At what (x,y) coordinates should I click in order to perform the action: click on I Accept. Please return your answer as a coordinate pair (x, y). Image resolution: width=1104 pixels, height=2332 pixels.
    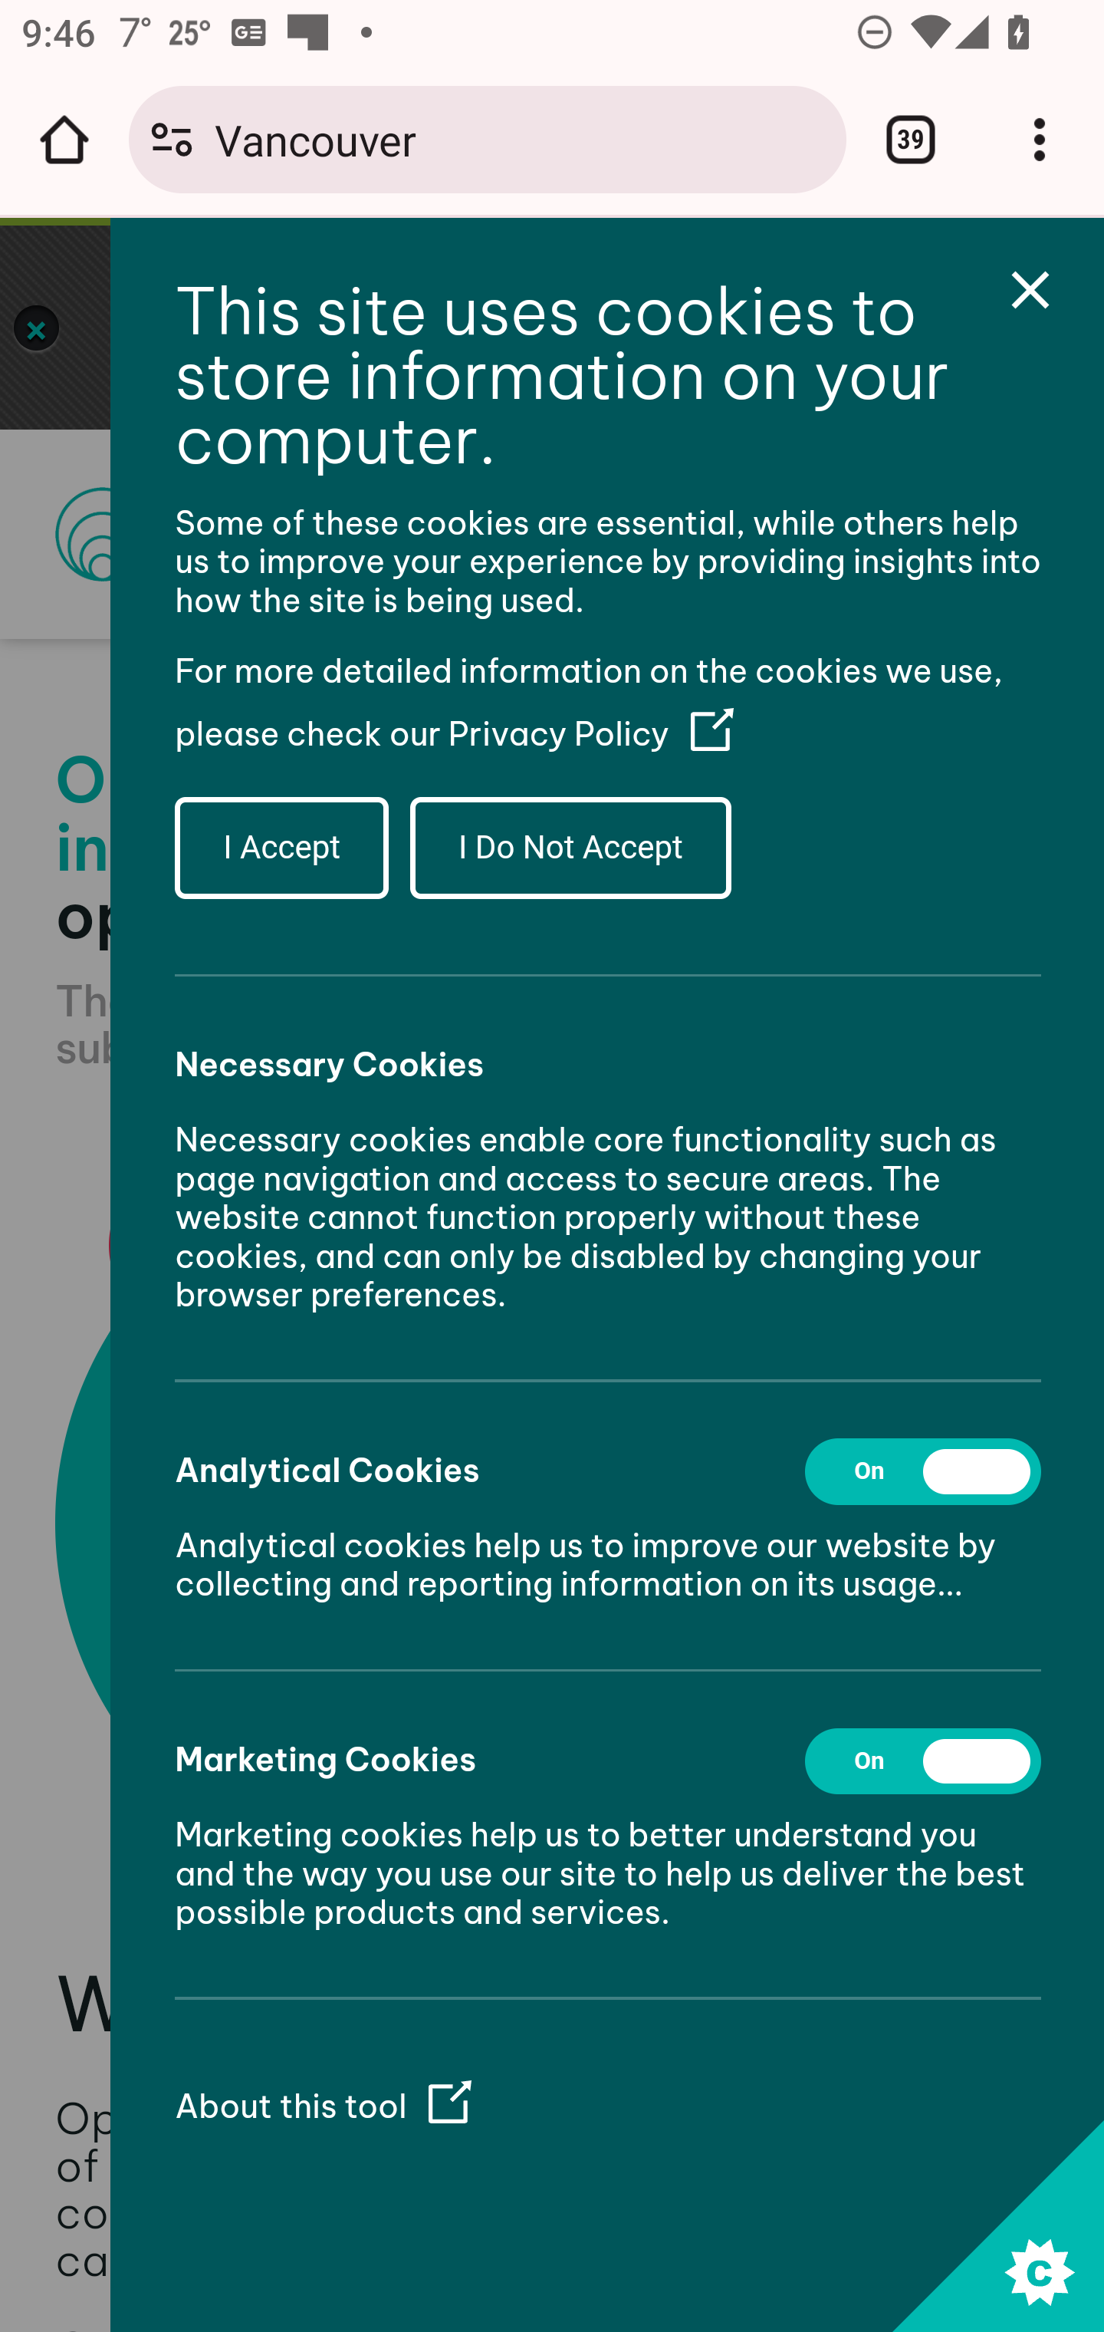
    Looking at the image, I should click on (283, 847).